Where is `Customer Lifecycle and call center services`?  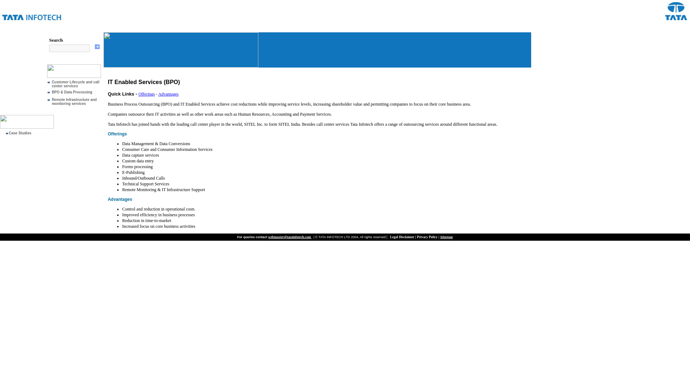 Customer Lifecycle and call center services is located at coordinates (75, 84).